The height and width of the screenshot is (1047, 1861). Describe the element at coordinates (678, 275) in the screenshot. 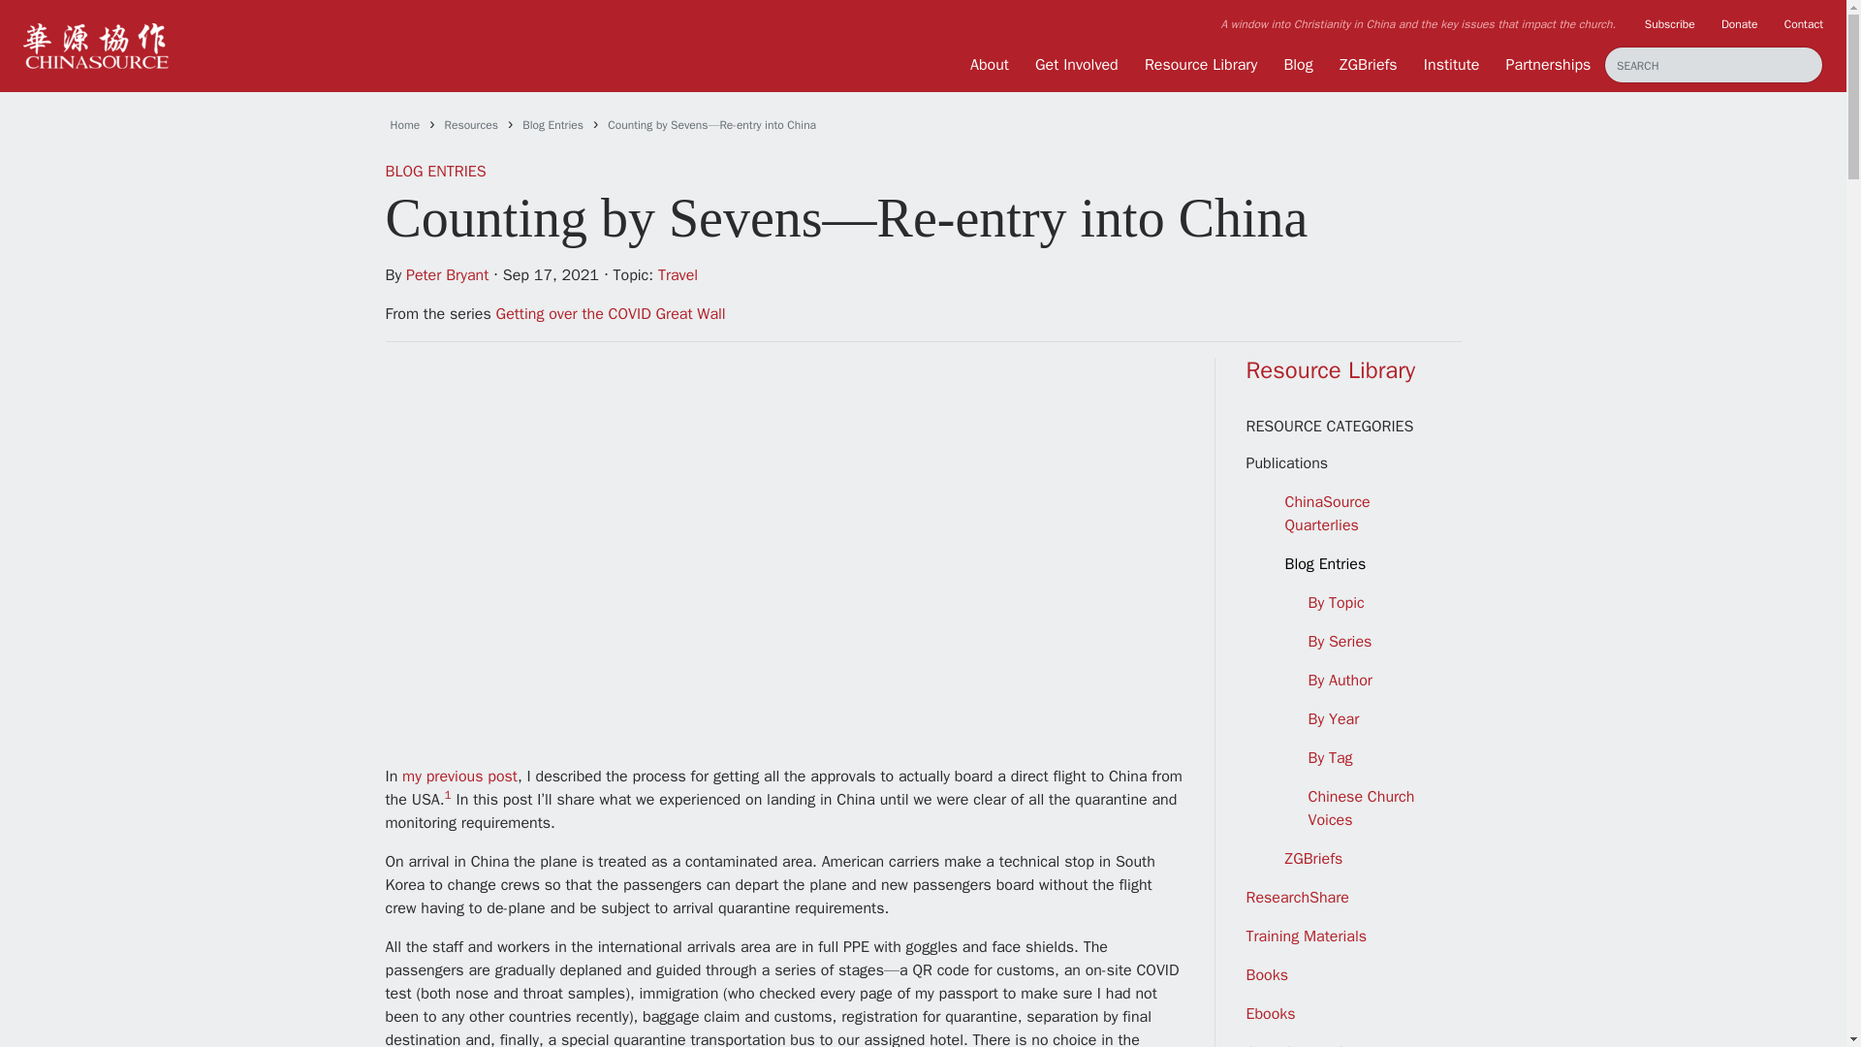

I see `Travel` at that location.